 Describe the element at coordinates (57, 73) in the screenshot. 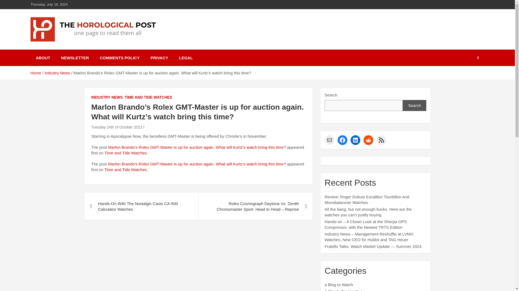

I see `Industry News` at that location.